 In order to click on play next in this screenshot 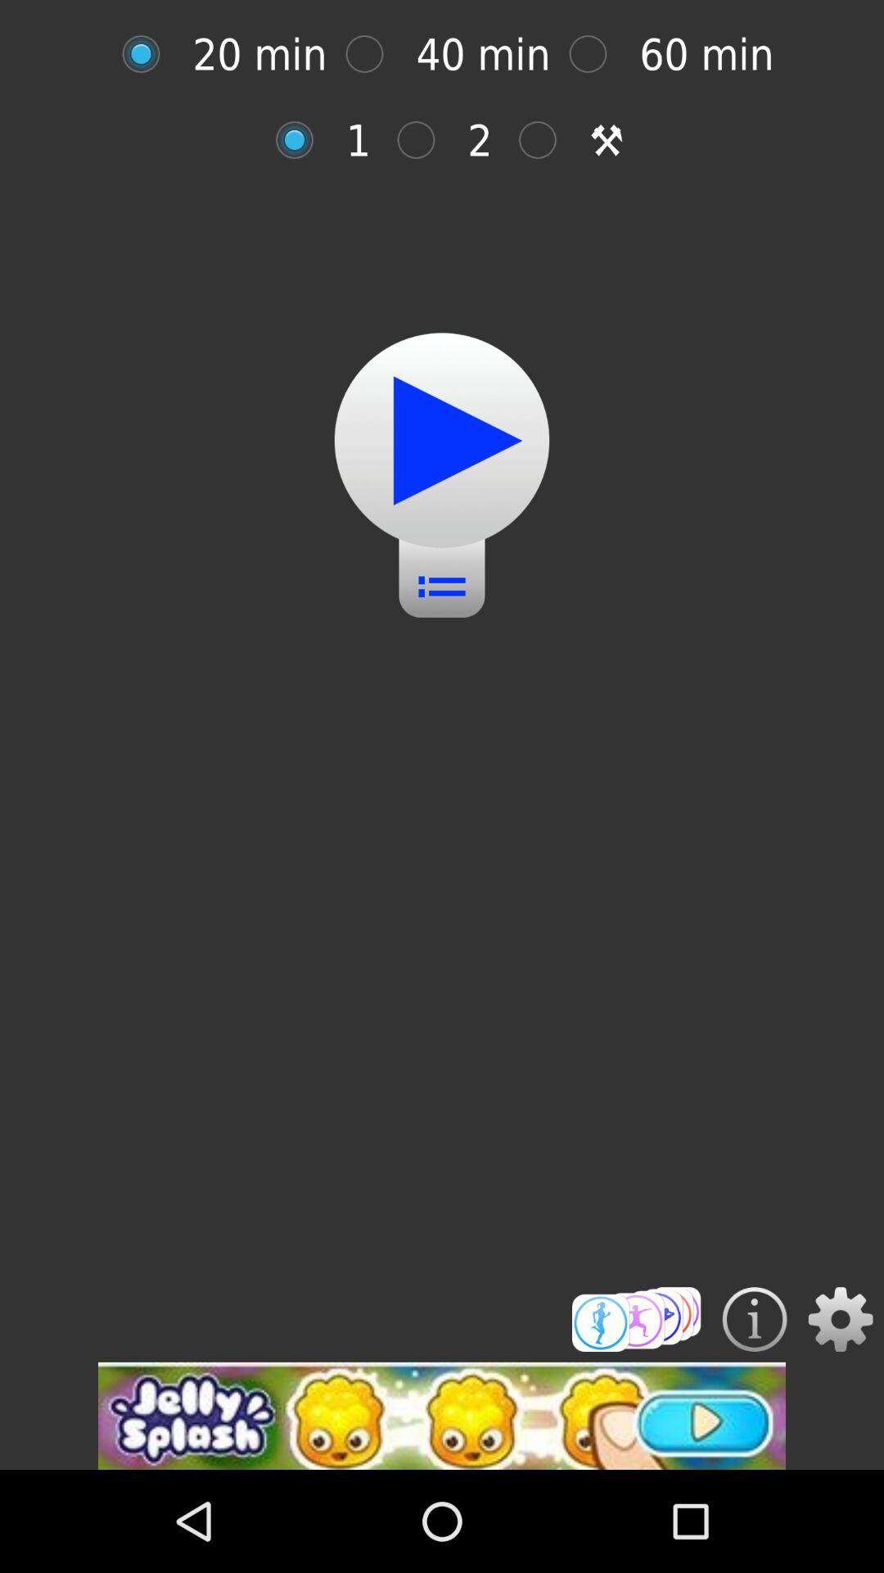, I will do `click(547, 139)`.